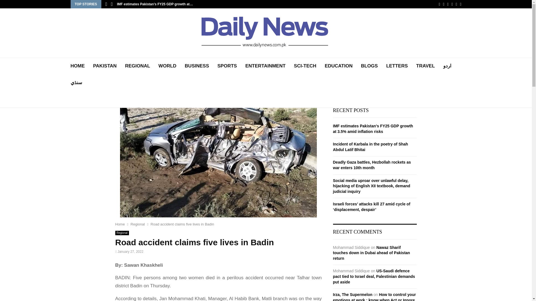 The height and width of the screenshot is (301, 536). I want to click on Twitter, so click(444, 4).